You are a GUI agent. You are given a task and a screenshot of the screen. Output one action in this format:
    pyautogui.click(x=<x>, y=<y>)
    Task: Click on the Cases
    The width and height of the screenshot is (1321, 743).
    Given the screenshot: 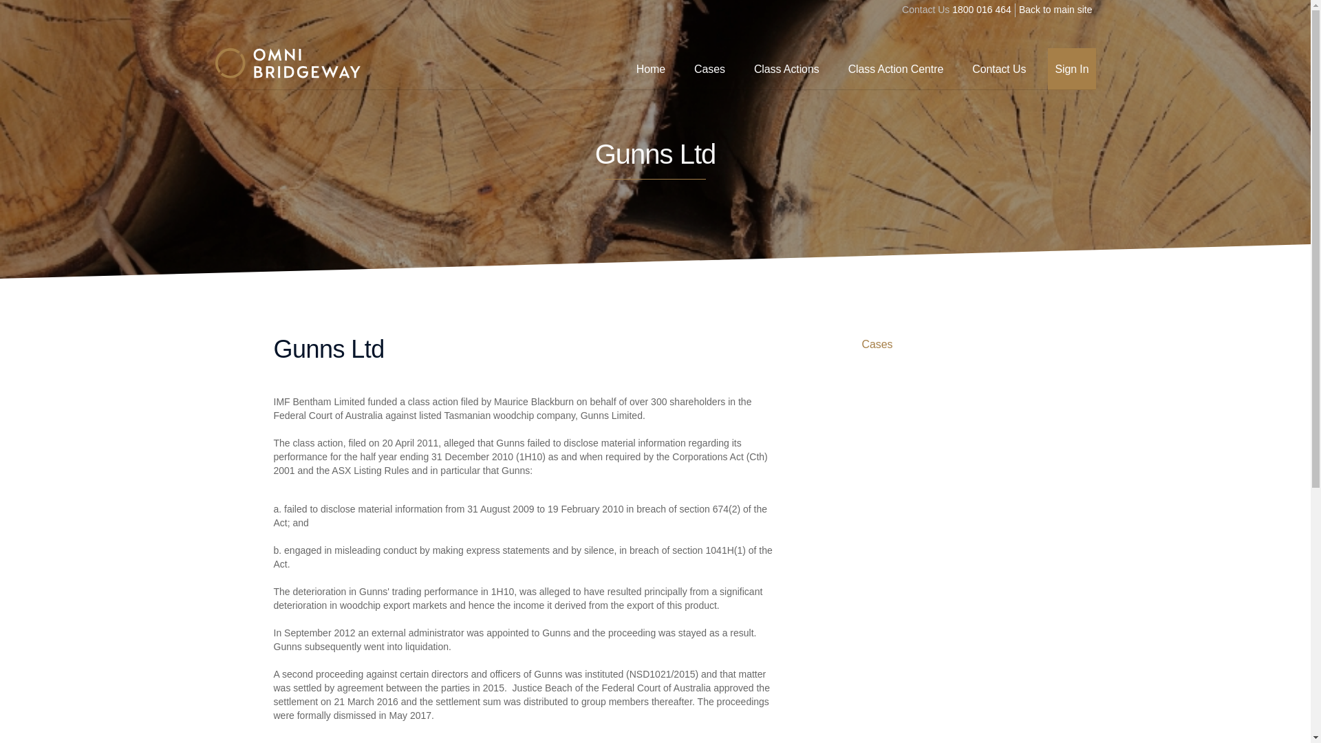 What is the action you would take?
    pyautogui.click(x=877, y=348)
    